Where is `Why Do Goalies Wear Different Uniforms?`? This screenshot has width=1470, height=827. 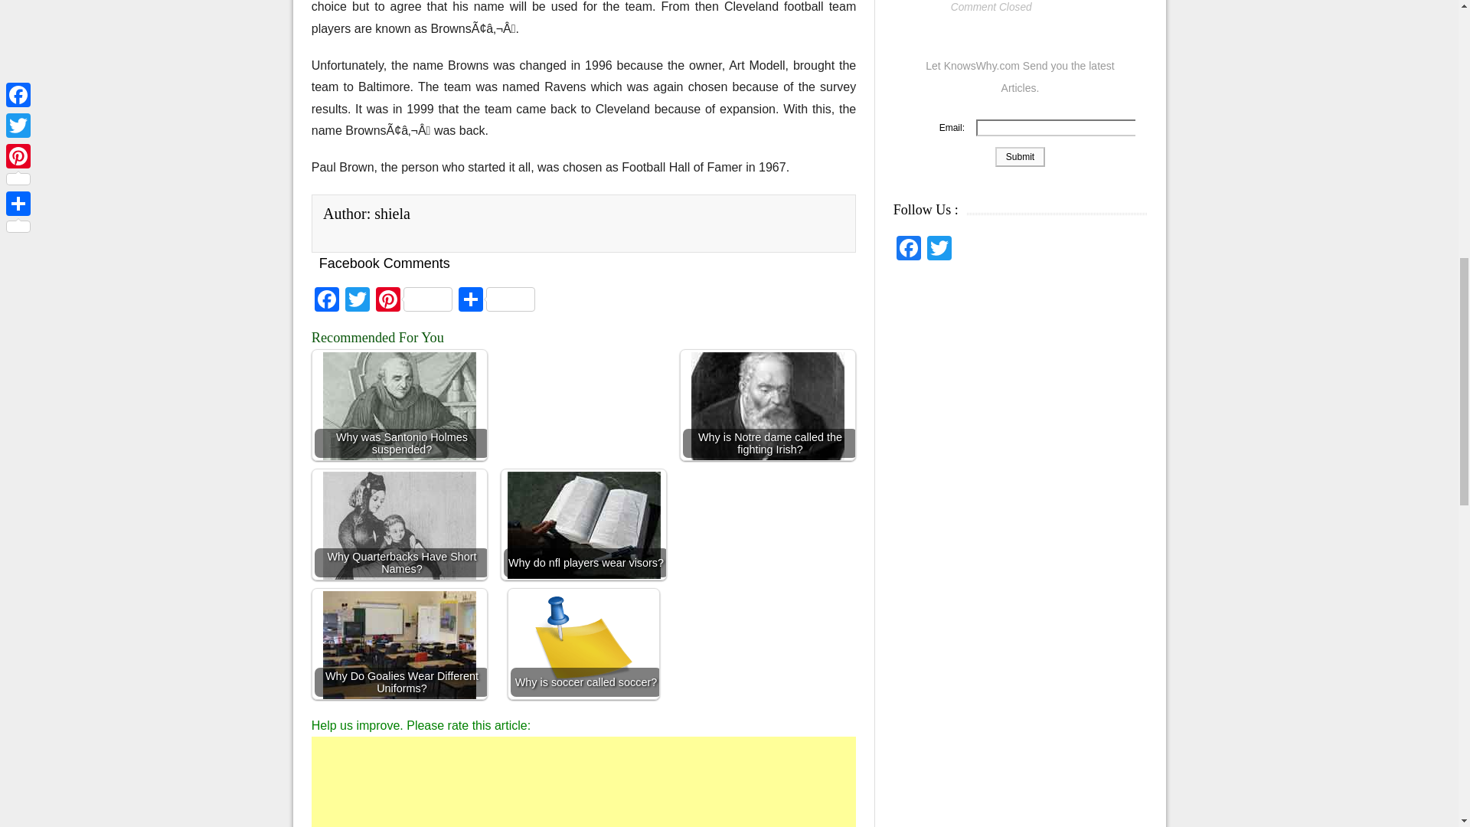
Why Do Goalies Wear Different Uniforms? is located at coordinates (400, 645).